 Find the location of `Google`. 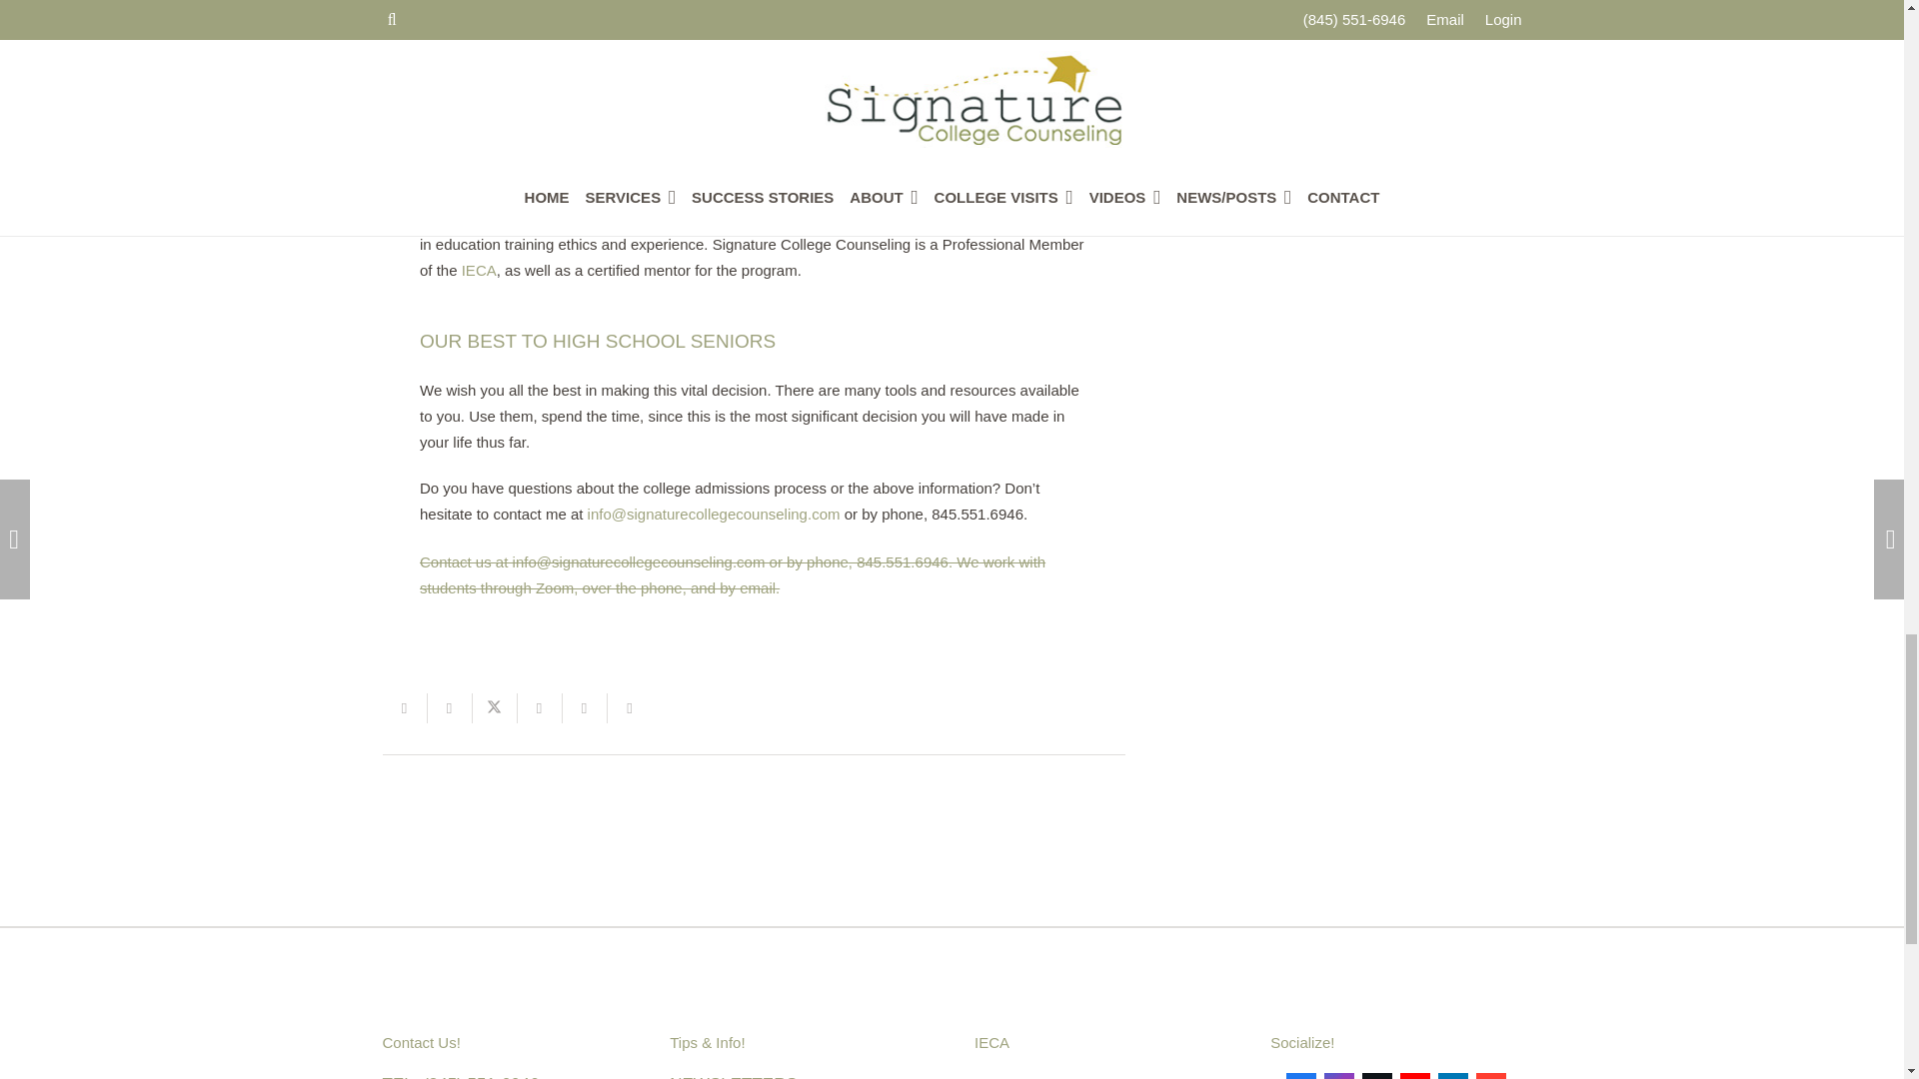

Google is located at coordinates (1491, 1075).